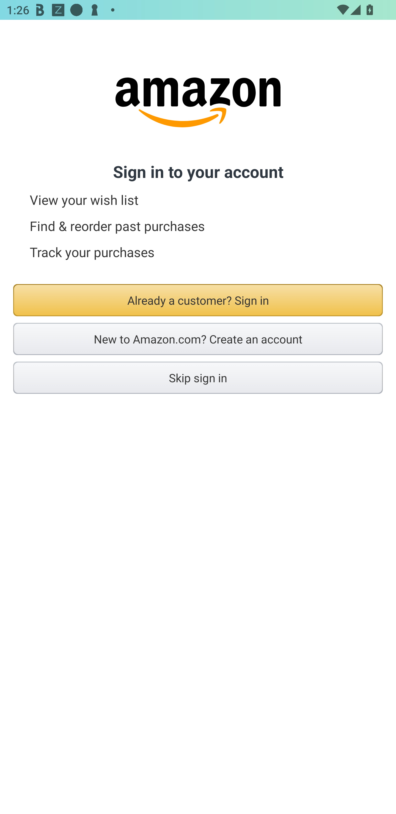  What do you see at coordinates (198, 300) in the screenshot?
I see `Already a customer? Sign in` at bounding box center [198, 300].